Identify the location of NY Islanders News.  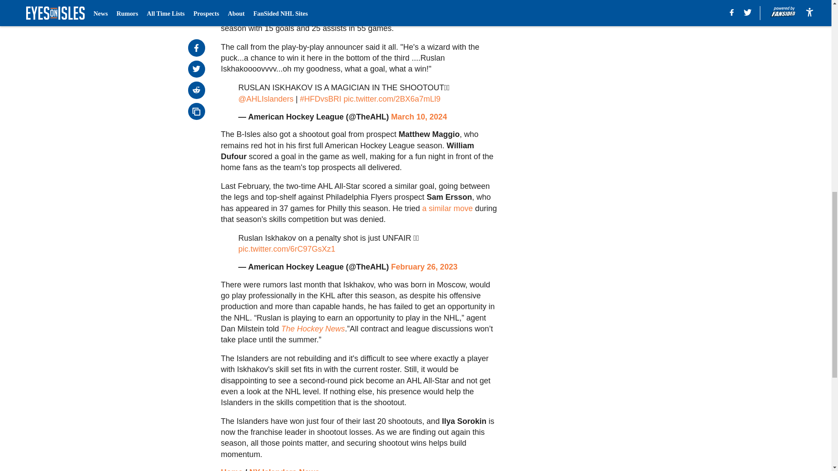
(284, 469).